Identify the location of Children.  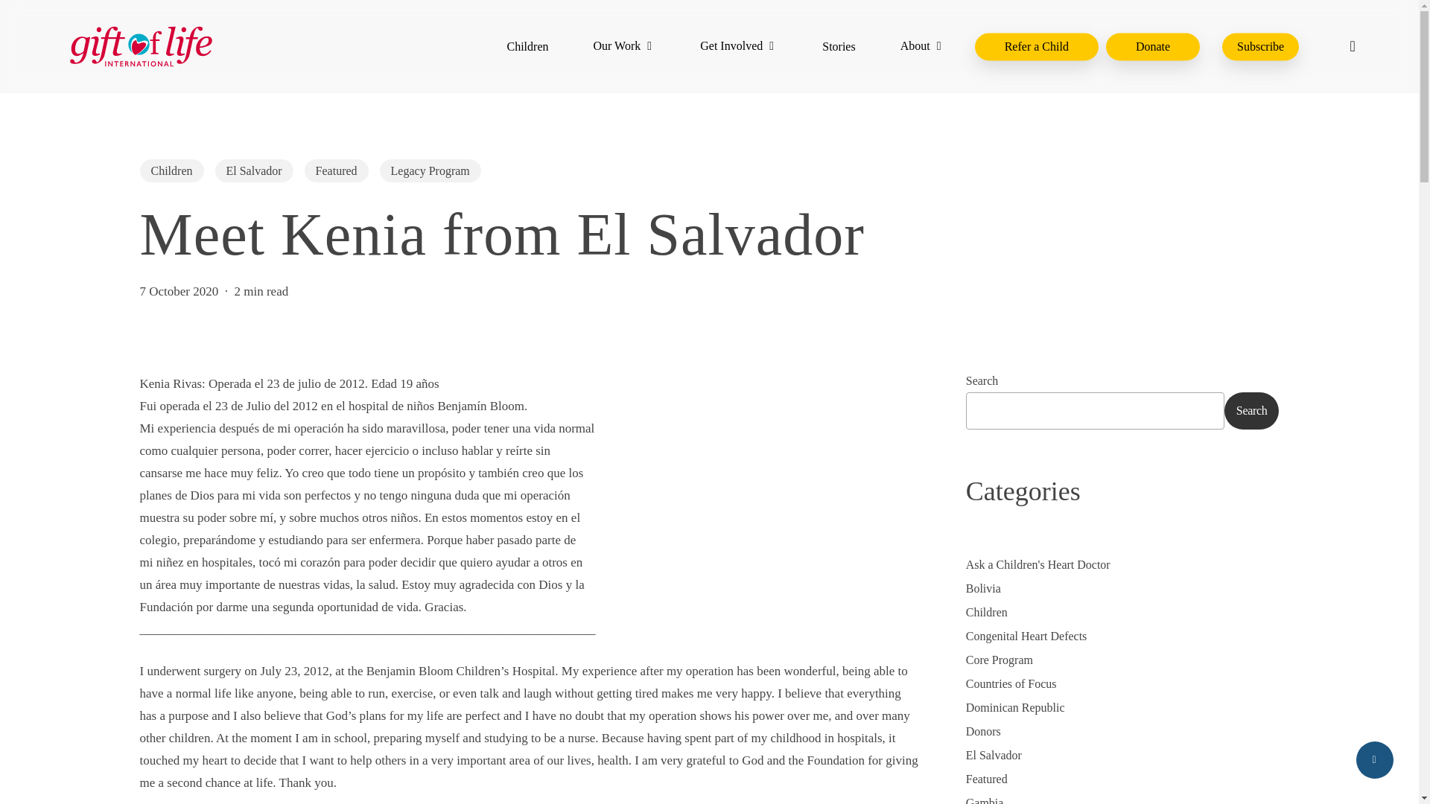
(527, 46).